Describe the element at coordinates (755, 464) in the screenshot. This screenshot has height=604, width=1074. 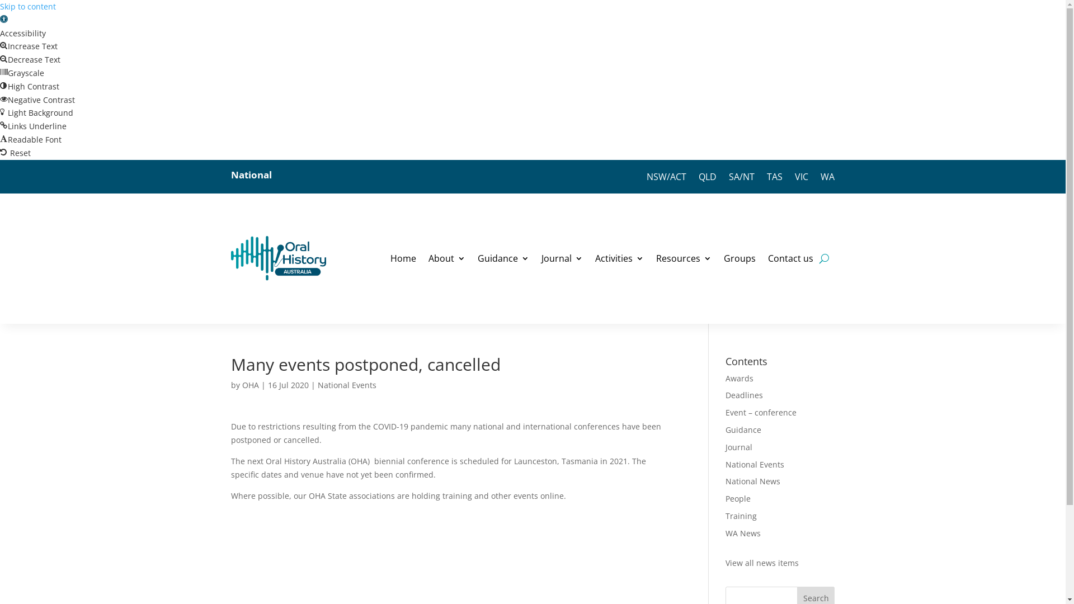
I see `National Events` at that location.